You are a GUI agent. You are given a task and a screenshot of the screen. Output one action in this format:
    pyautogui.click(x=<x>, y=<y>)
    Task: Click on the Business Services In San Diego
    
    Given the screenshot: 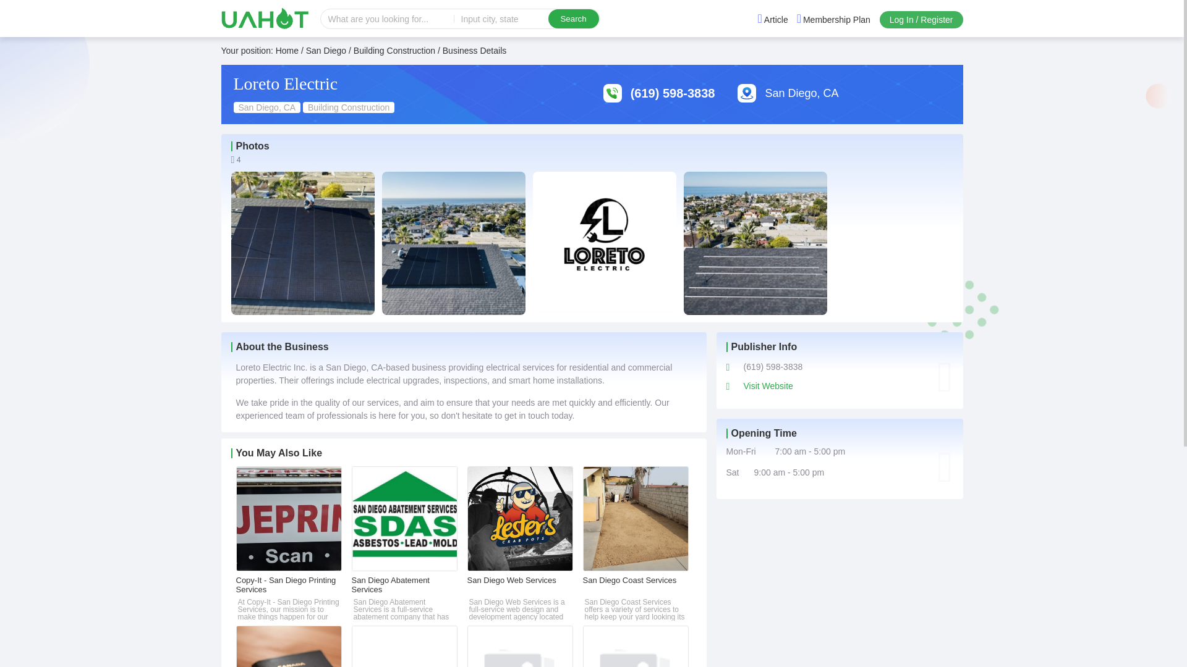 What is the action you would take?
    pyautogui.click(x=326, y=51)
    